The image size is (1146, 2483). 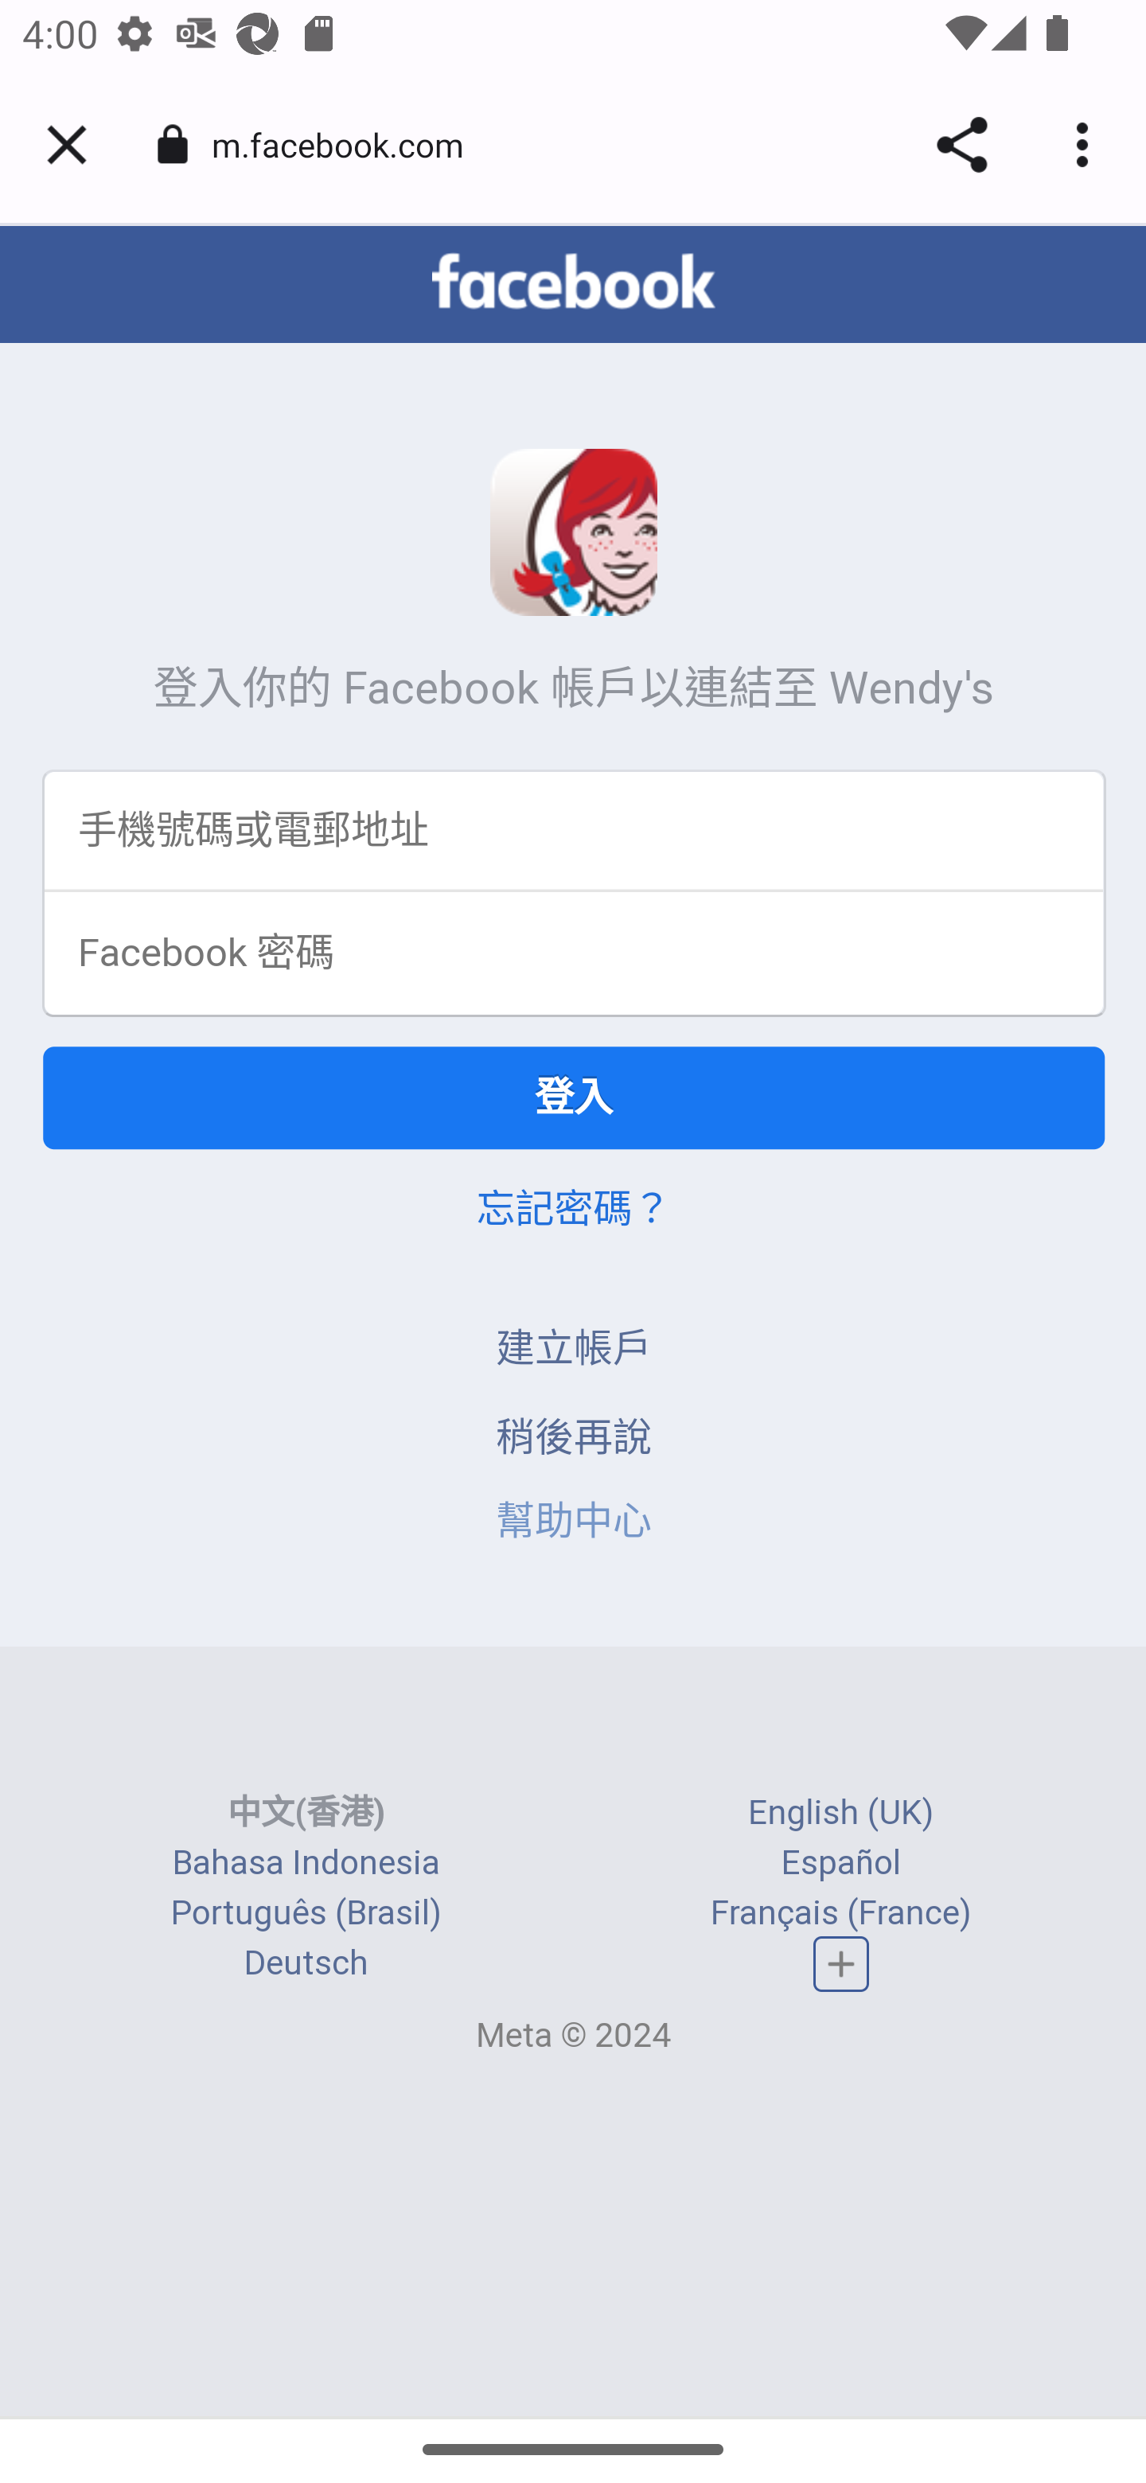 What do you see at coordinates (842, 1966) in the screenshot?
I see `完整的語言清單` at bounding box center [842, 1966].